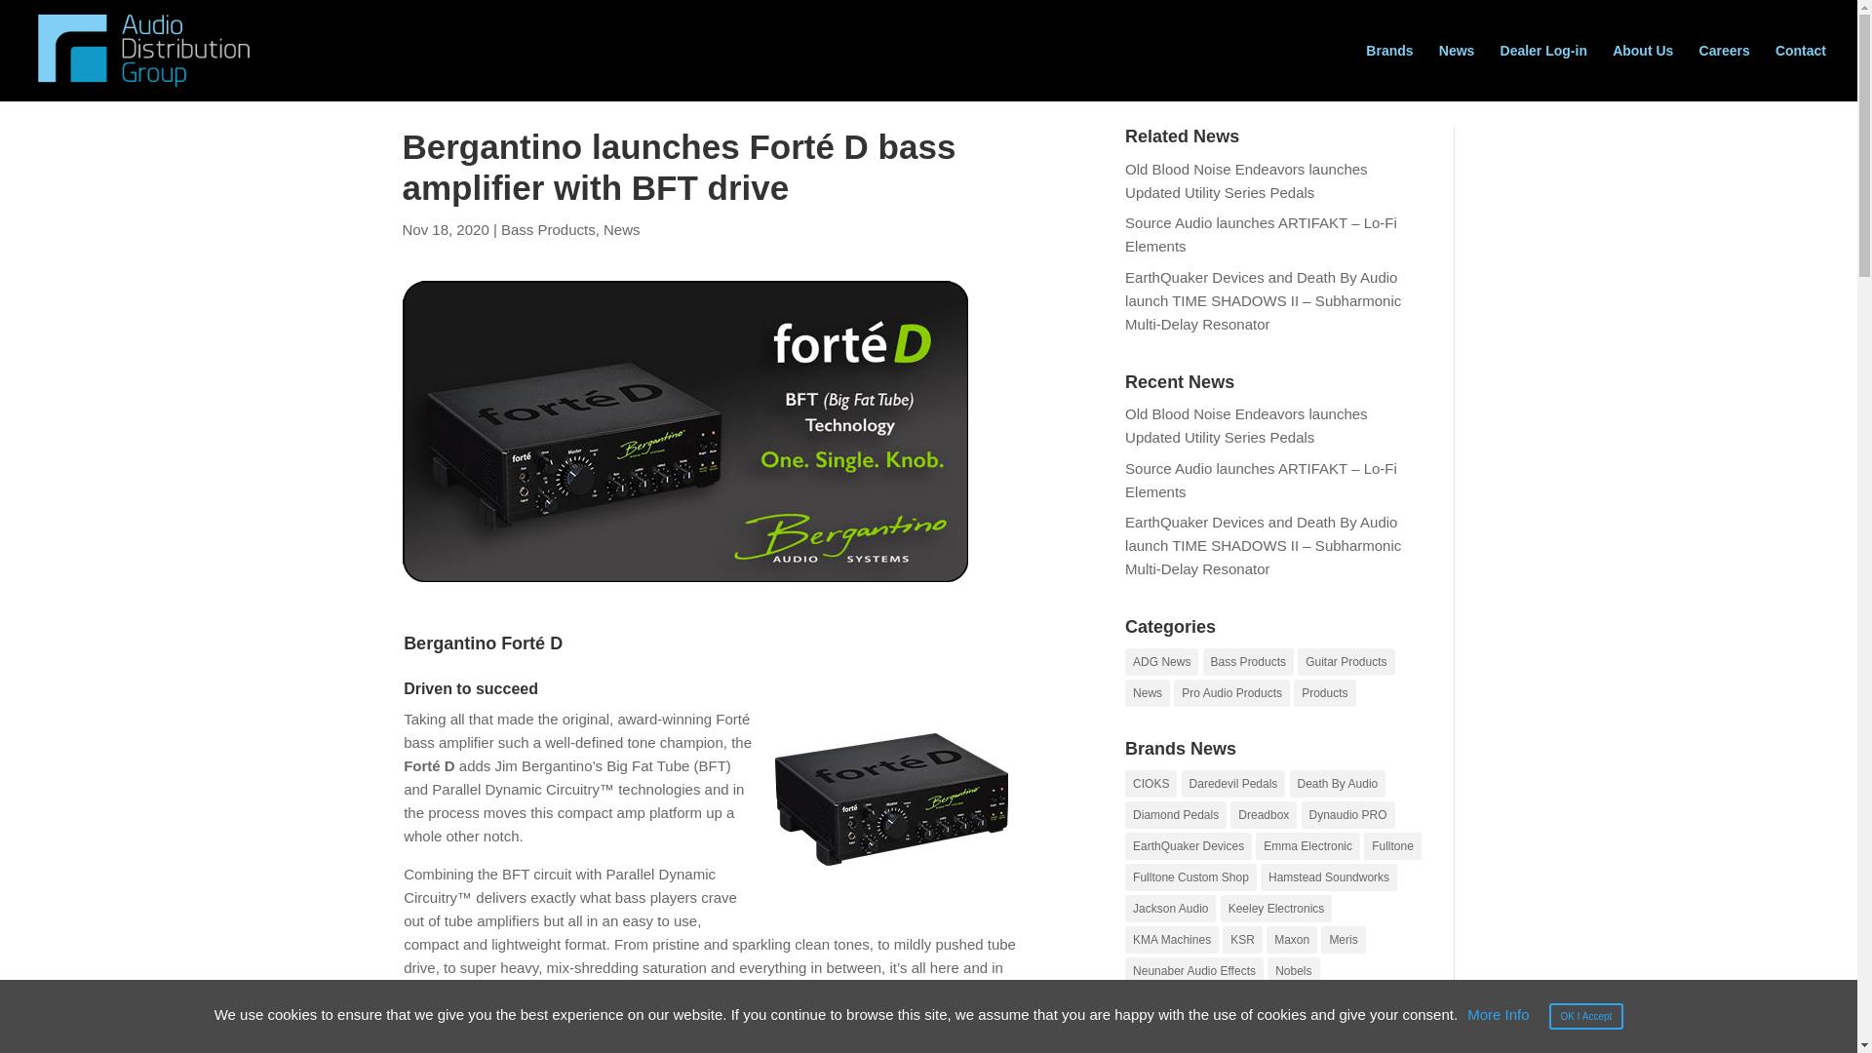  Describe the element at coordinates (1345, 662) in the screenshot. I see `Guitar Products` at that location.